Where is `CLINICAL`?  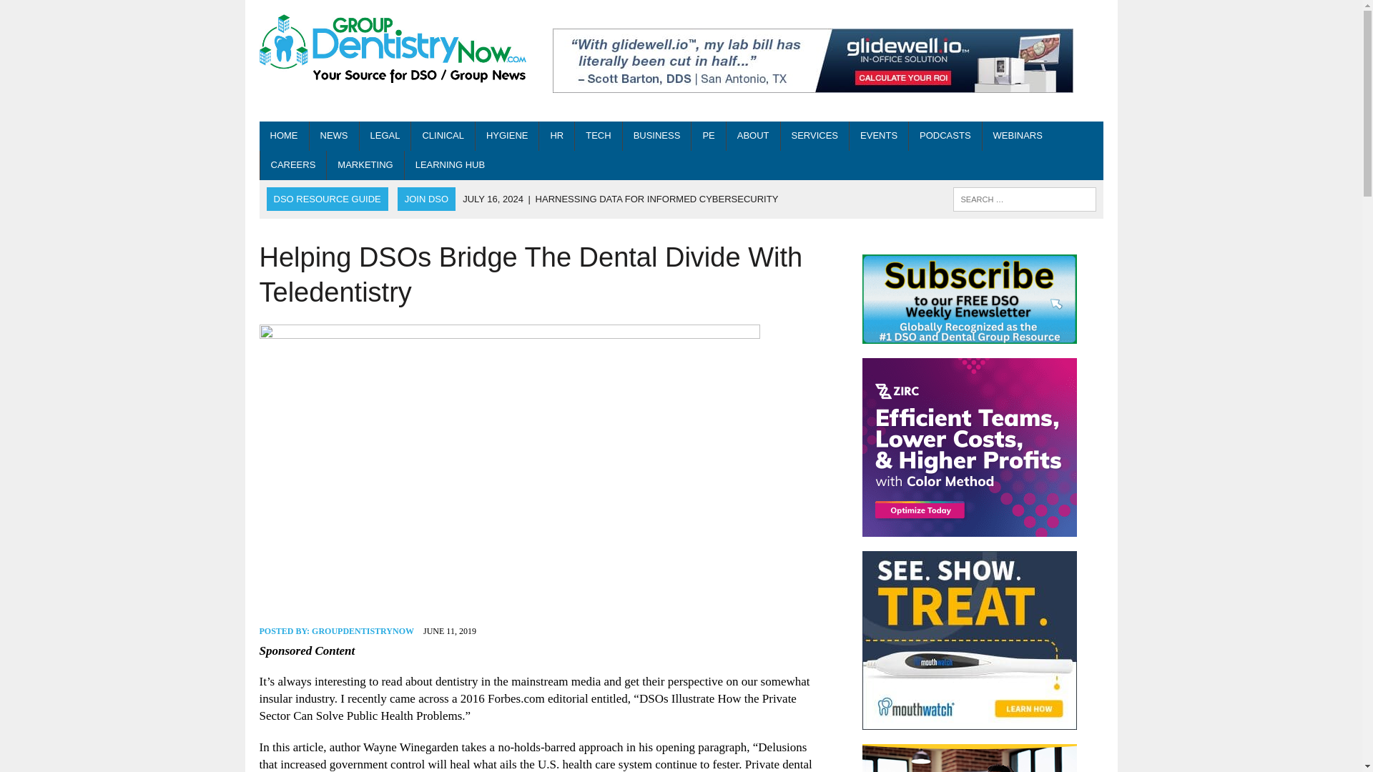
CLINICAL is located at coordinates (443, 136).